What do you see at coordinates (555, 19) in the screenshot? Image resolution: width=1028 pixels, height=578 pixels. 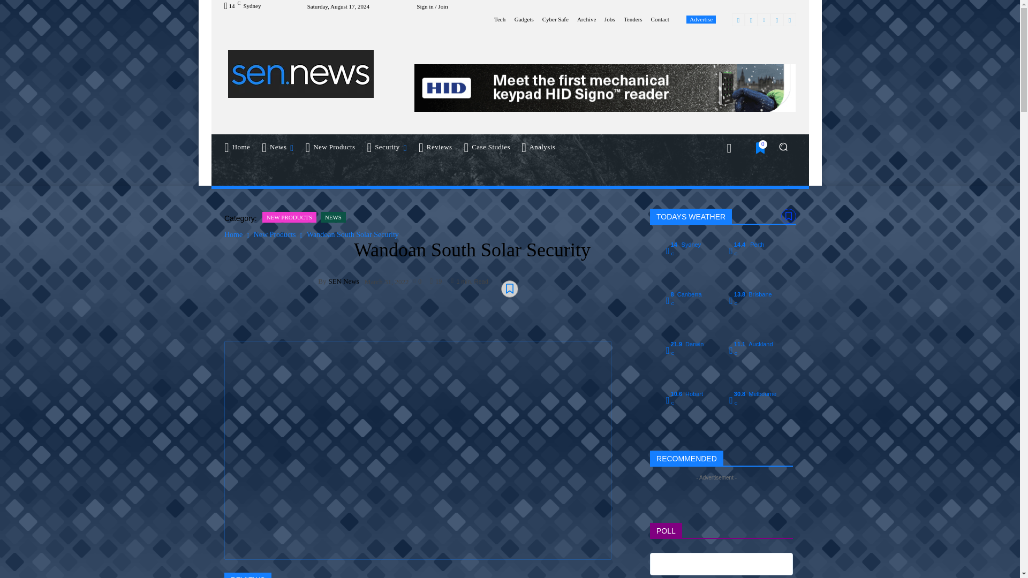 I see `Cyber Safe` at bounding box center [555, 19].